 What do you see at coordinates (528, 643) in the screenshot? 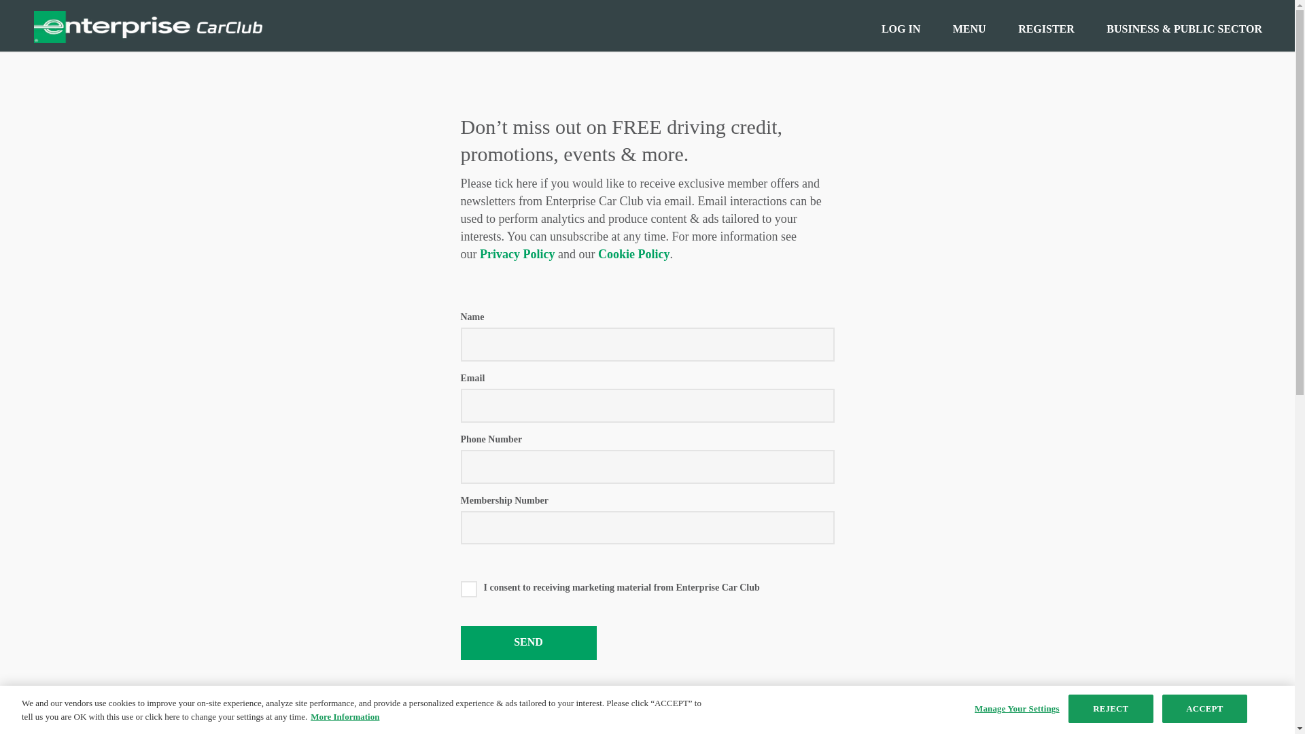
I see `SEND` at bounding box center [528, 643].